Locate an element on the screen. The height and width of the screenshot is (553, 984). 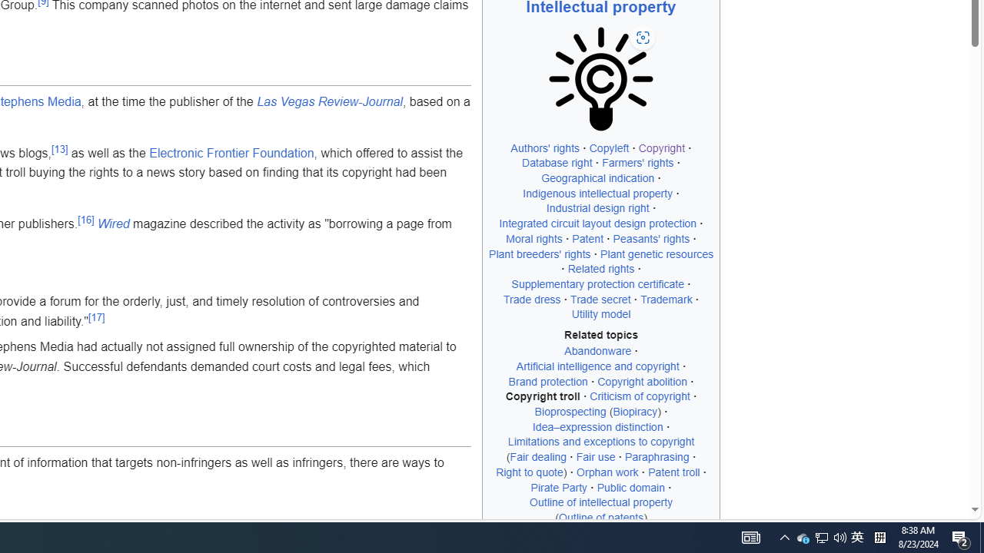
Indigenous intellectual property is located at coordinates (597, 193).